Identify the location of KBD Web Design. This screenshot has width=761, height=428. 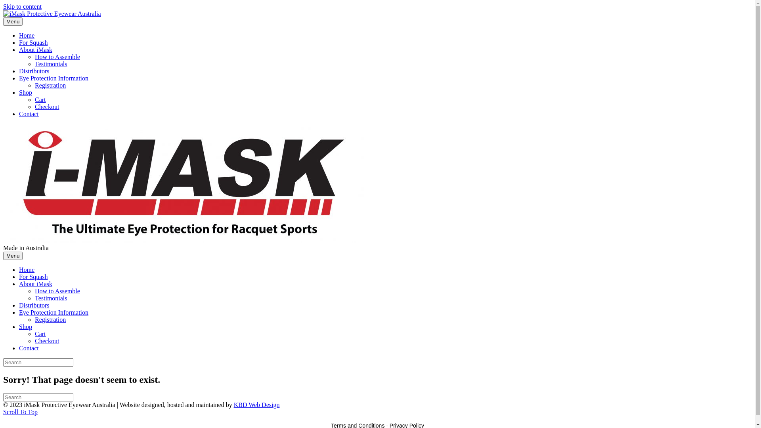
(257, 405).